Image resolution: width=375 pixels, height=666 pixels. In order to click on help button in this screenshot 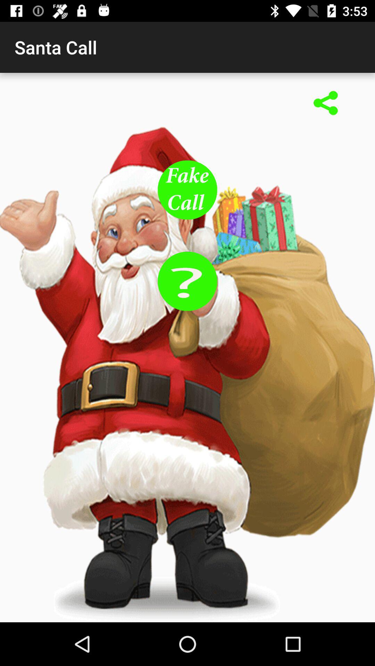, I will do `click(187, 281)`.